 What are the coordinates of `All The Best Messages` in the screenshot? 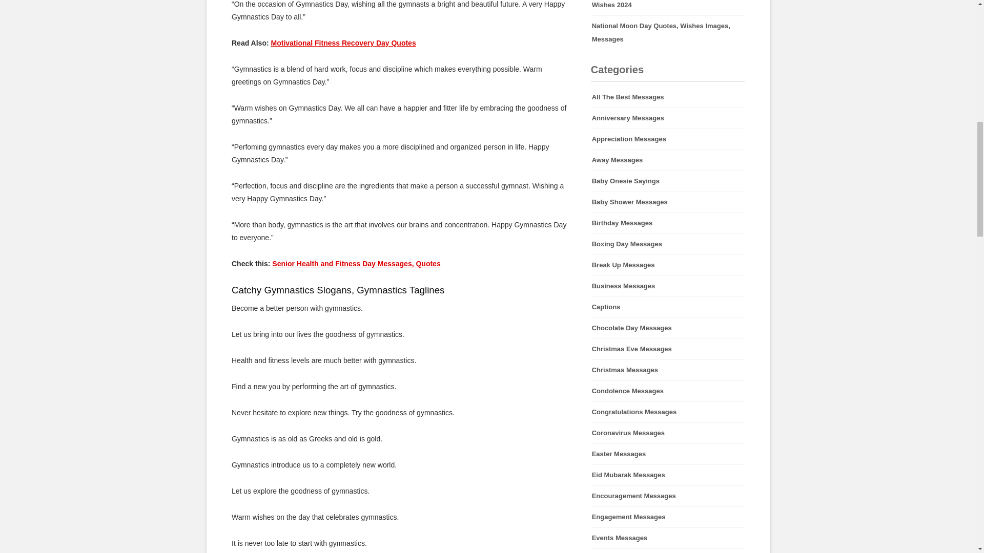 It's located at (668, 97).